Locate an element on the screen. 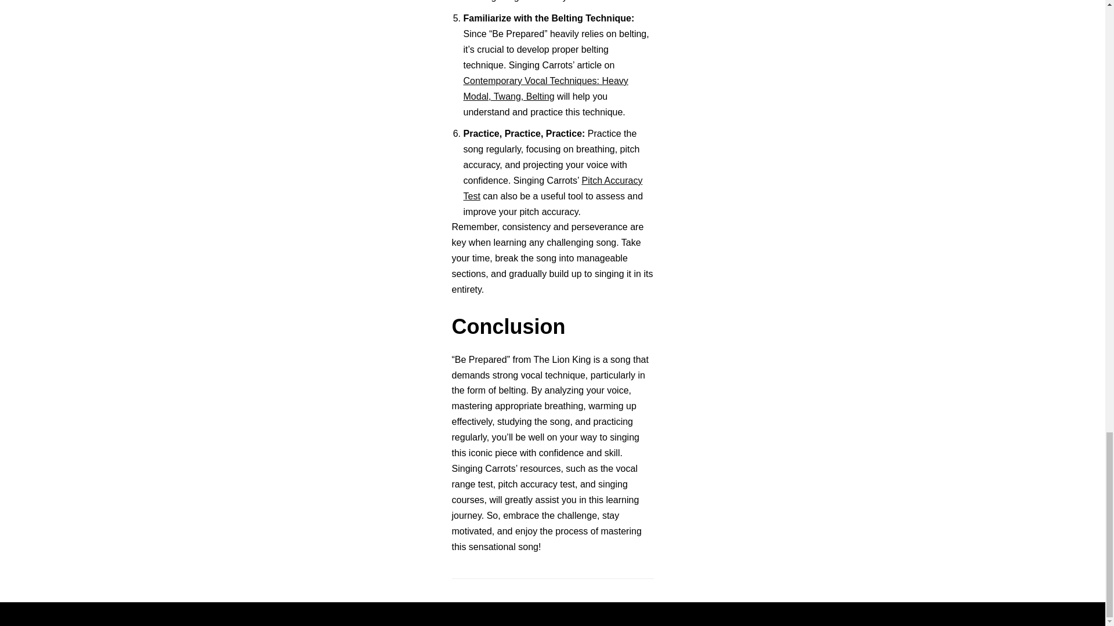 This screenshot has height=626, width=1114. WordPress is located at coordinates (593, 614).